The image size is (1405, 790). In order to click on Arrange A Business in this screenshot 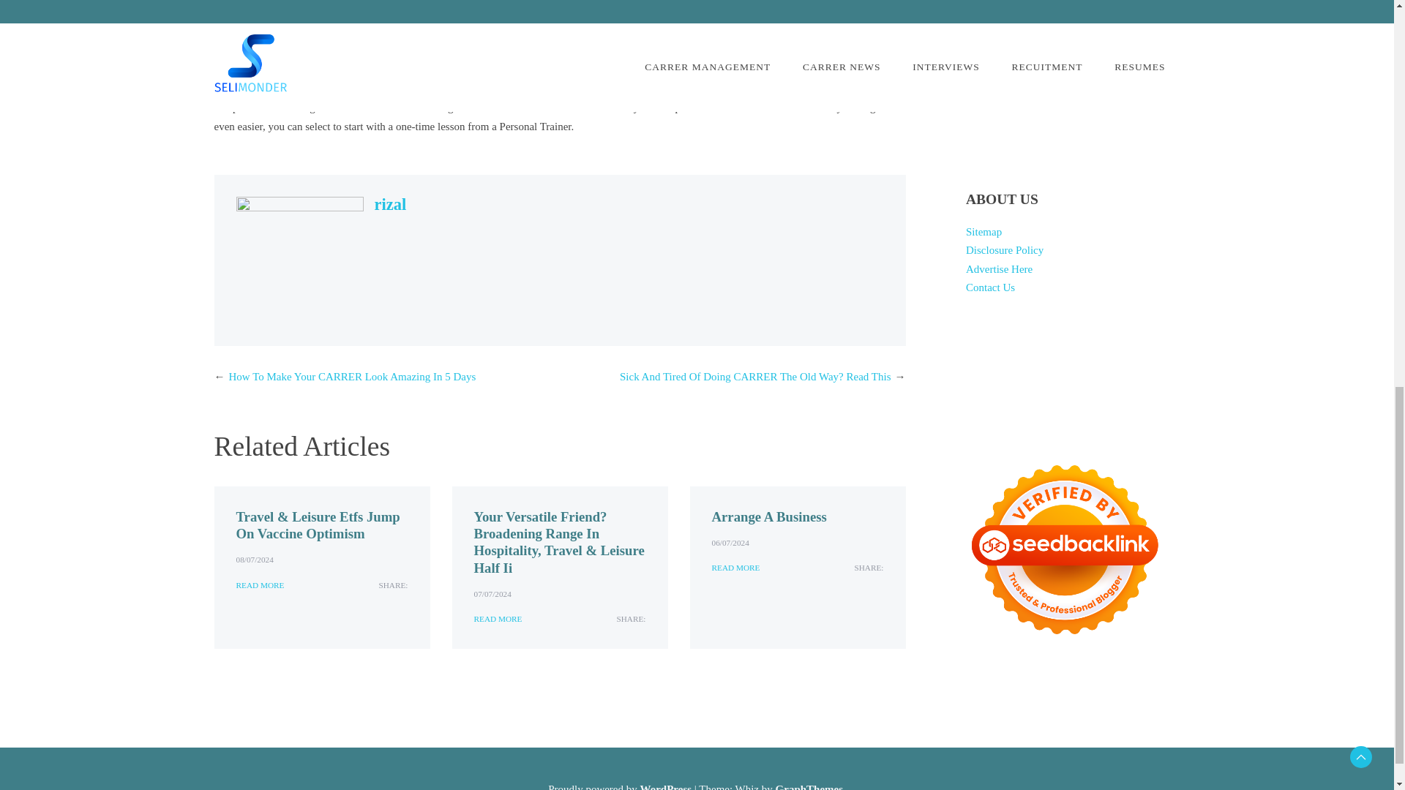, I will do `click(768, 516)`.